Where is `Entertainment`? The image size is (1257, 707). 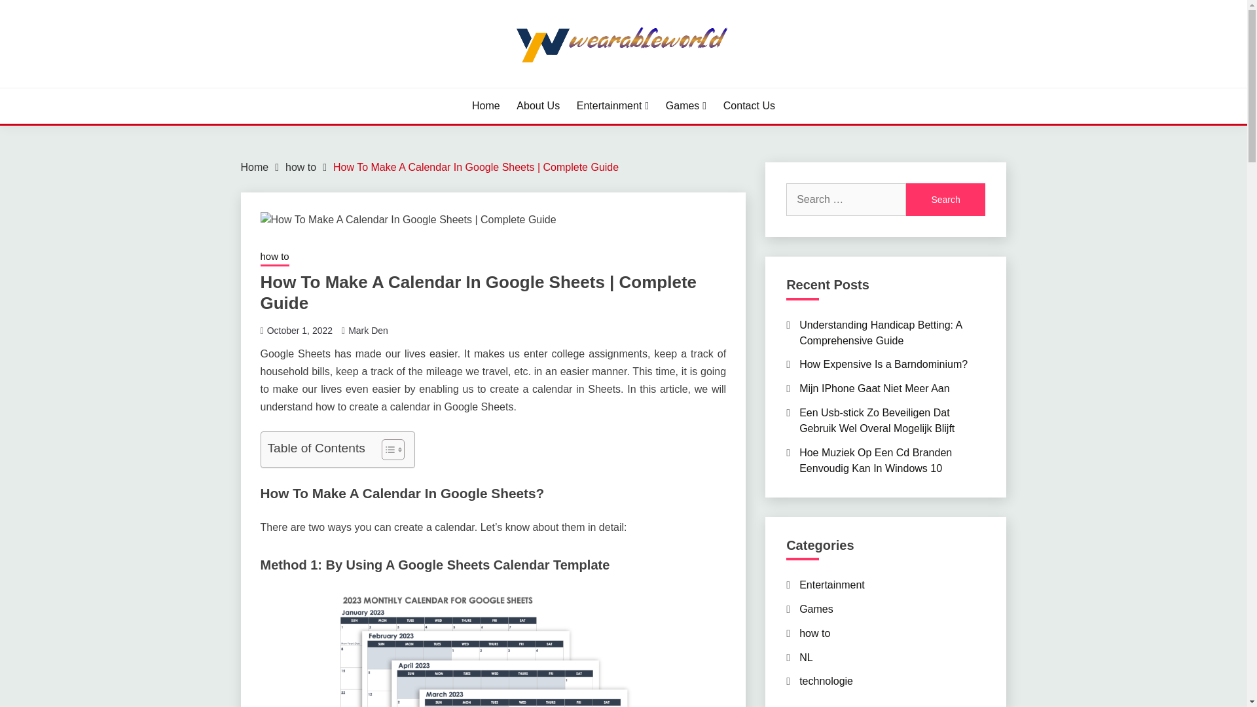
Entertainment is located at coordinates (613, 106).